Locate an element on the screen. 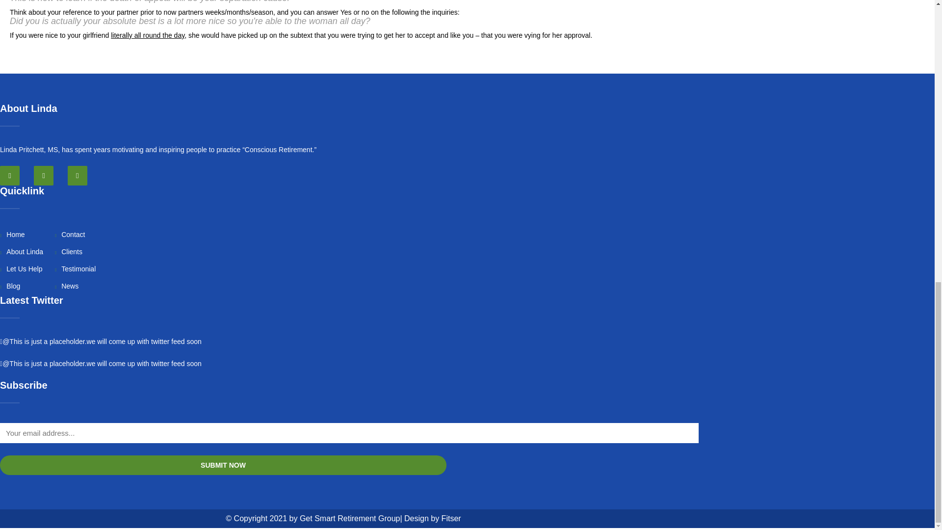  News is located at coordinates (66, 286).